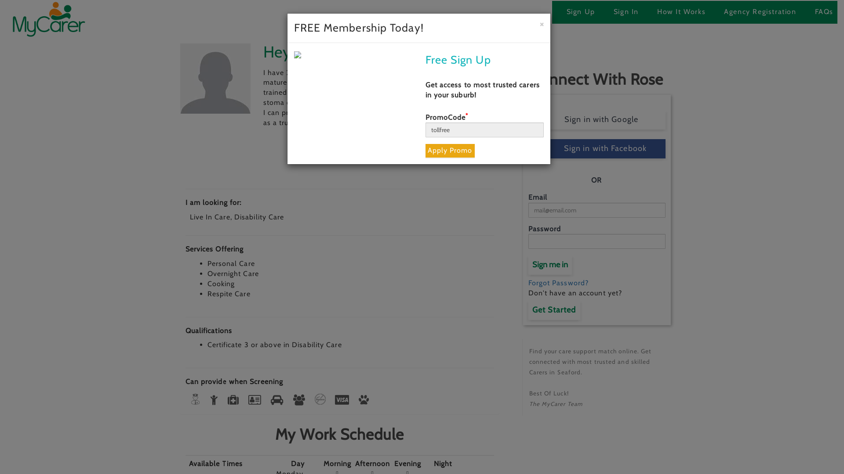 The height and width of the screenshot is (474, 844). I want to click on Sign me in, so click(550, 265).